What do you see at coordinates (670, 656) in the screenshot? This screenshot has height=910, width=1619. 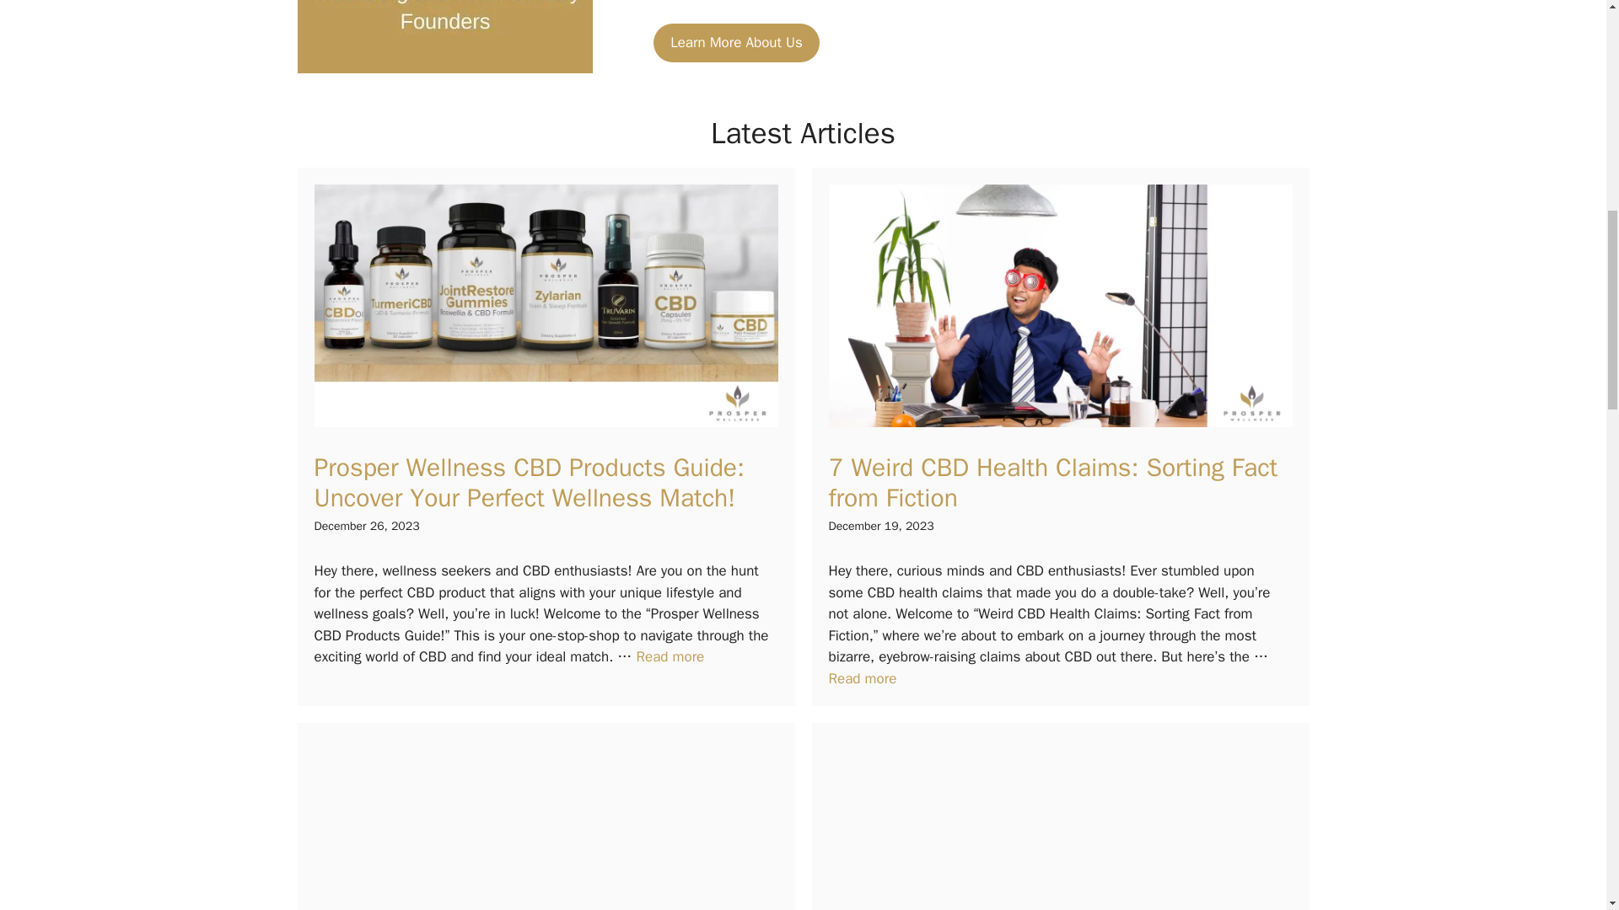 I see `Read more` at bounding box center [670, 656].